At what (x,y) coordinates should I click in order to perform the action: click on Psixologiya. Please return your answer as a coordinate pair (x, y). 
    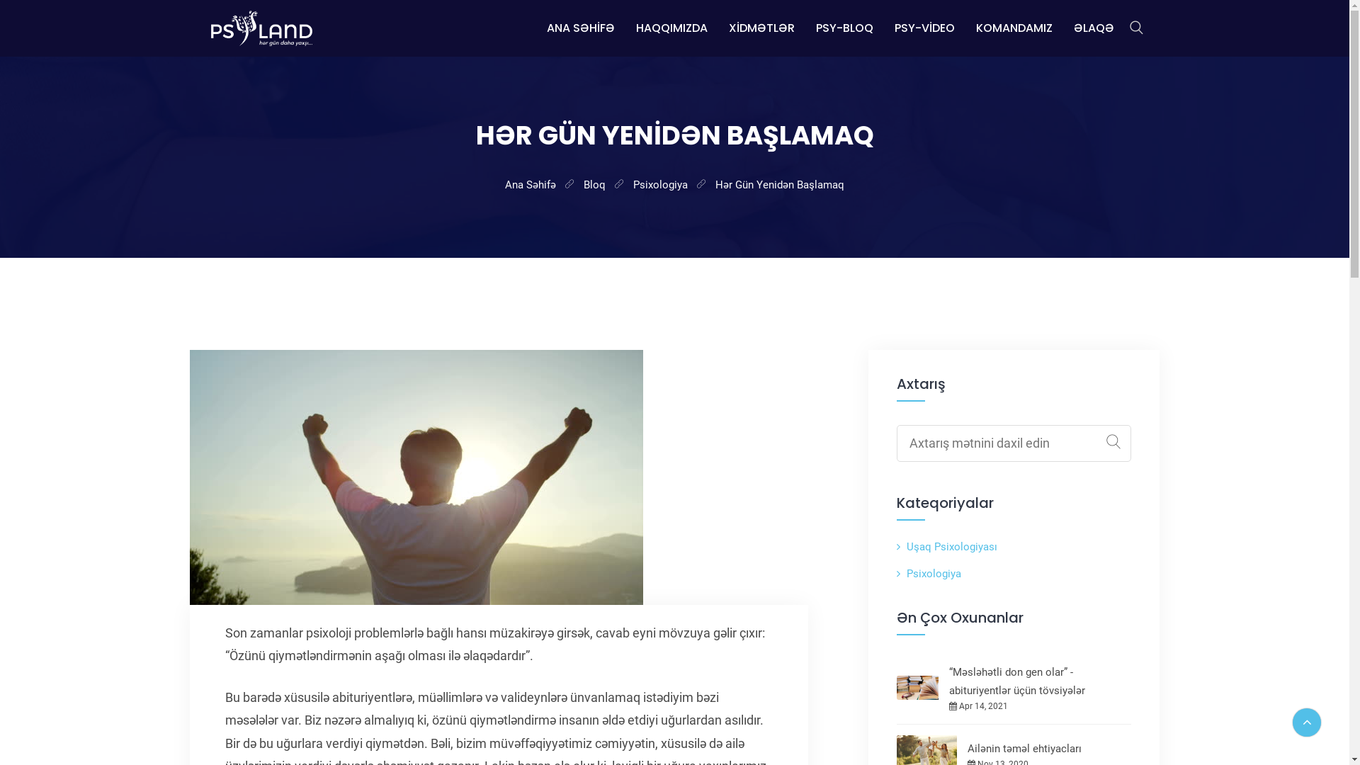
    Looking at the image, I should click on (660, 185).